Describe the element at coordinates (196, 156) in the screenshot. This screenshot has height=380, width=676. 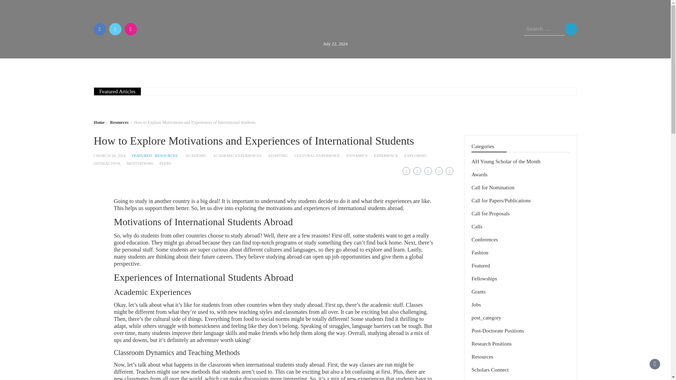
I see `ACADEMIC` at that location.